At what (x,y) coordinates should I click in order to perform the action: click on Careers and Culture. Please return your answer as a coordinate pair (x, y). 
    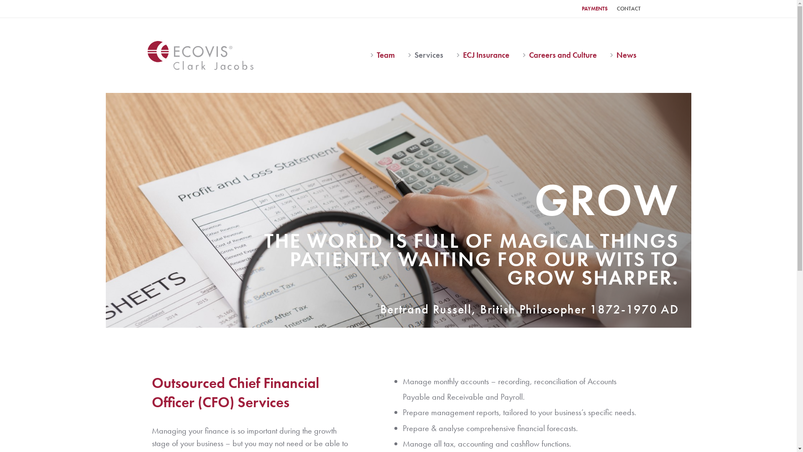
    Looking at the image, I should click on (561, 55).